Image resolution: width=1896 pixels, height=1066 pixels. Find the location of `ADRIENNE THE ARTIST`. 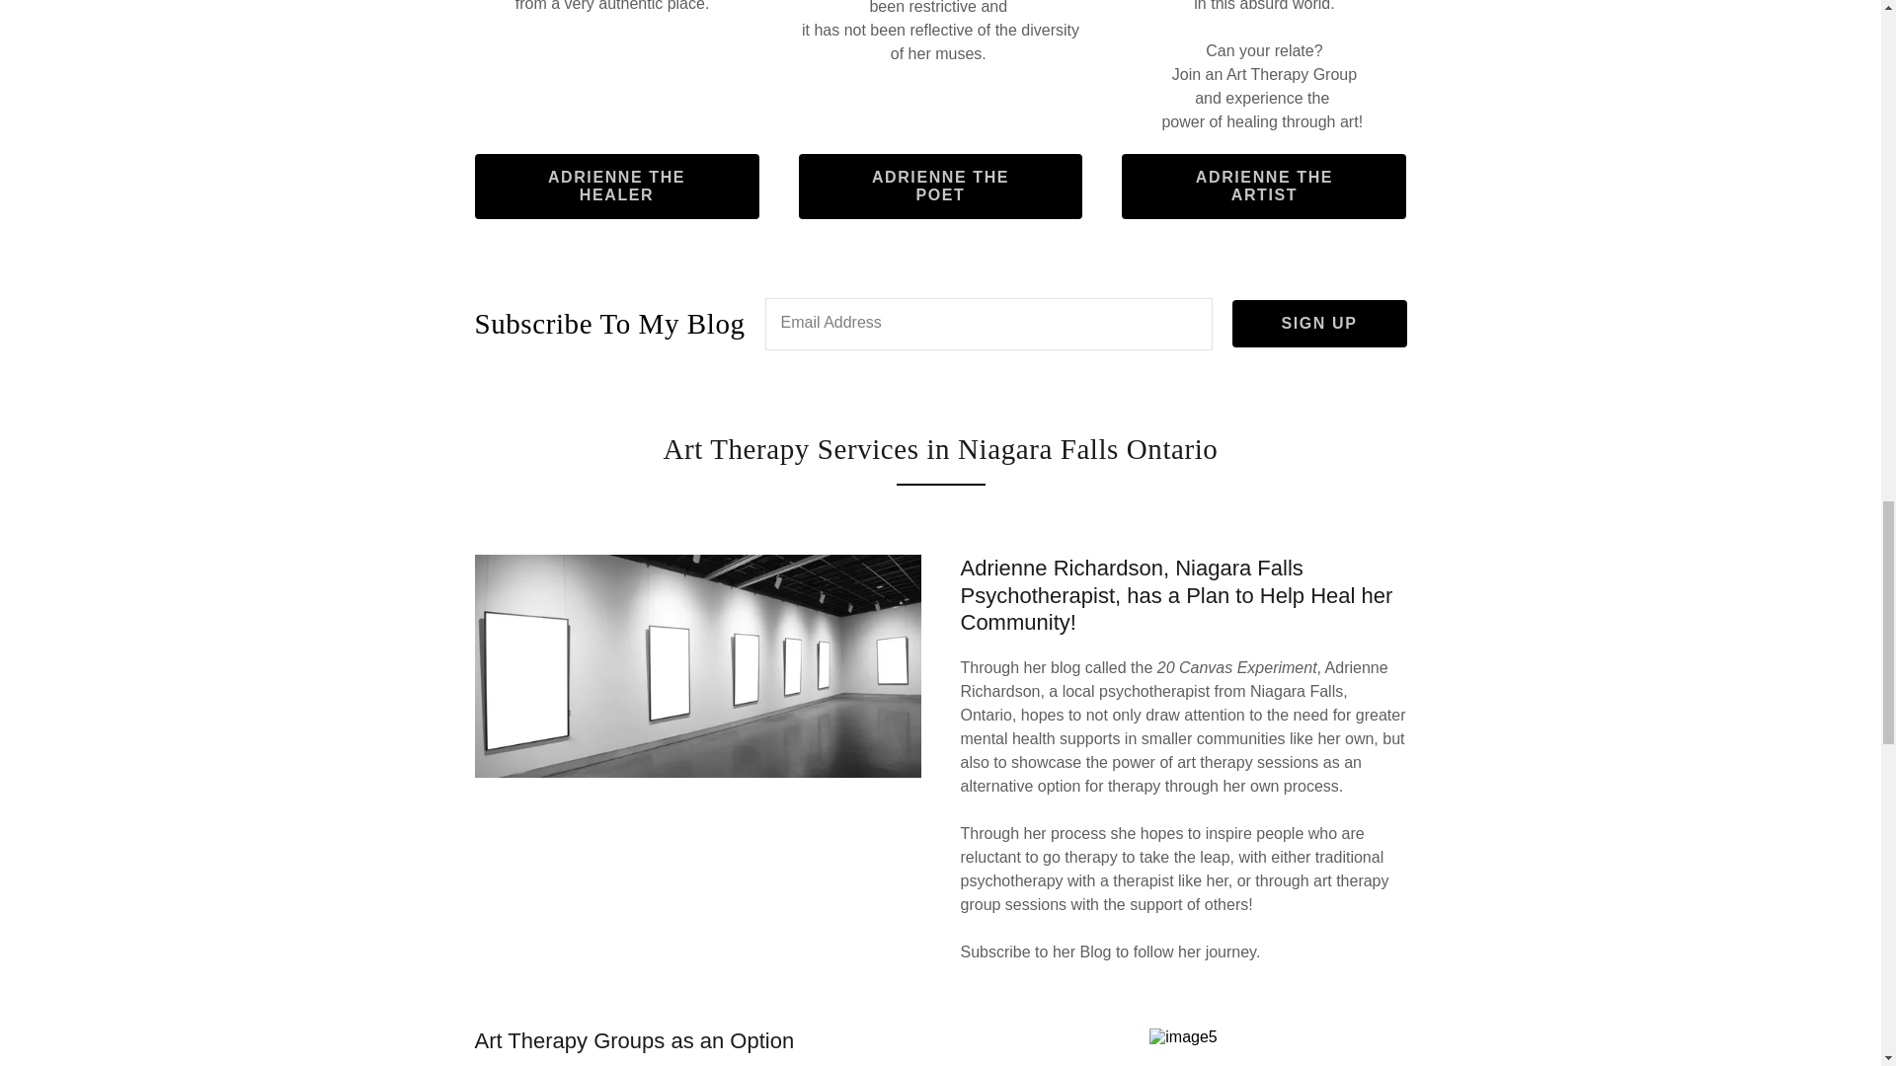

ADRIENNE THE ARTIST is located at coordinates (1264, 186).